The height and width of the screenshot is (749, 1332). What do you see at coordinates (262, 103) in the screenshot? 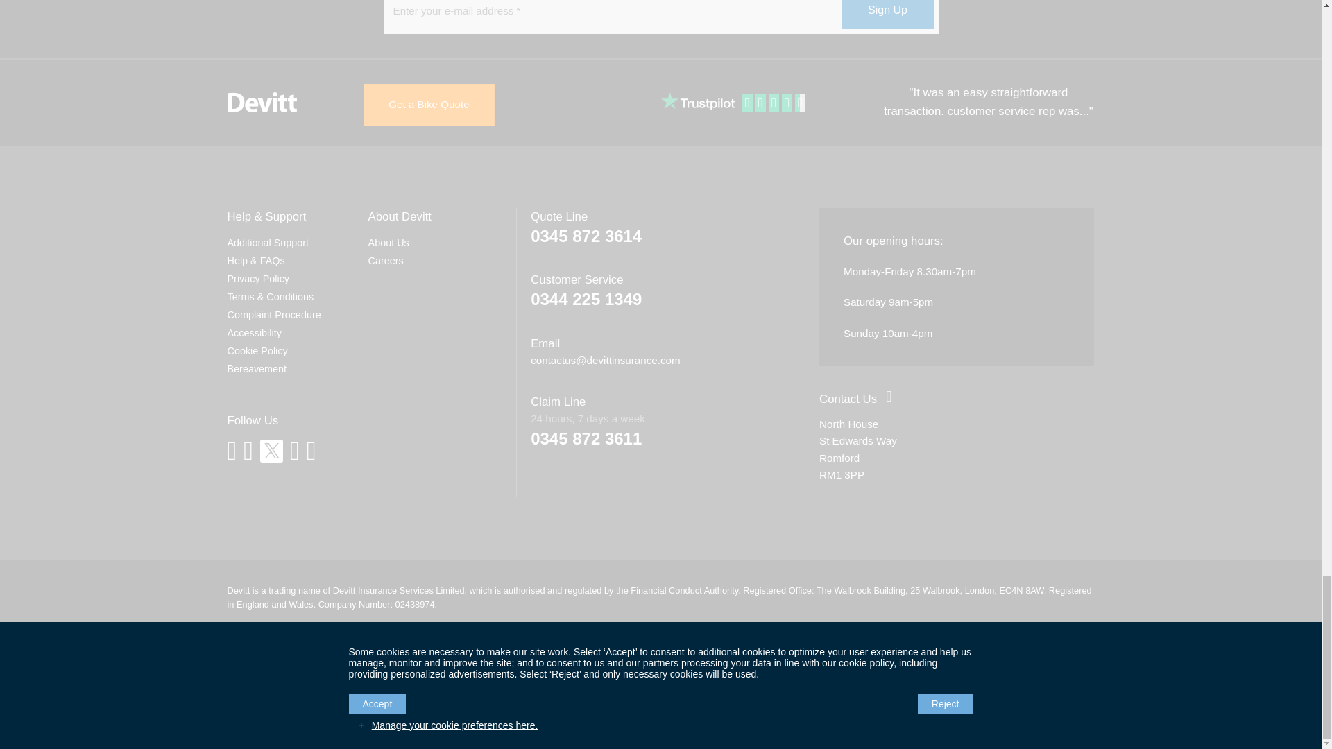
I see `Return to Devitt Insurance homepage` at bounding box center [262, 103].